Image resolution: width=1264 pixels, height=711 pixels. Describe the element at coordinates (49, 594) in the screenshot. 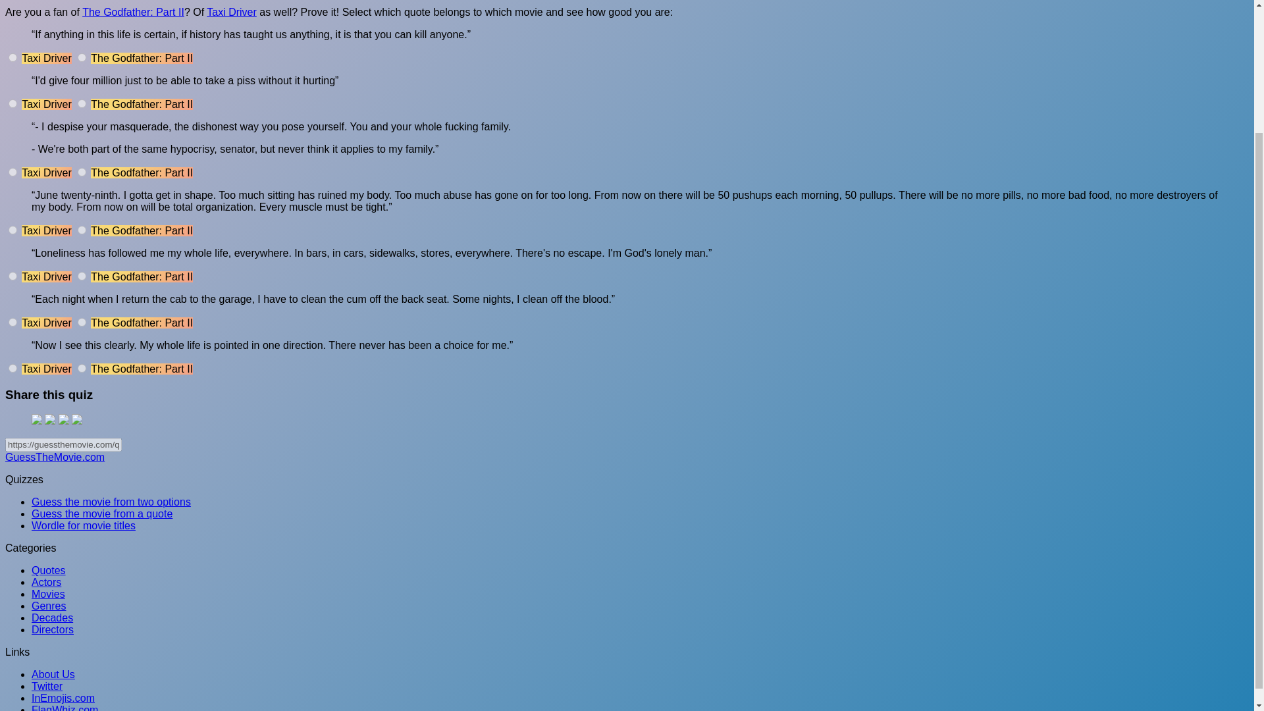

I see `Movies` at that location.